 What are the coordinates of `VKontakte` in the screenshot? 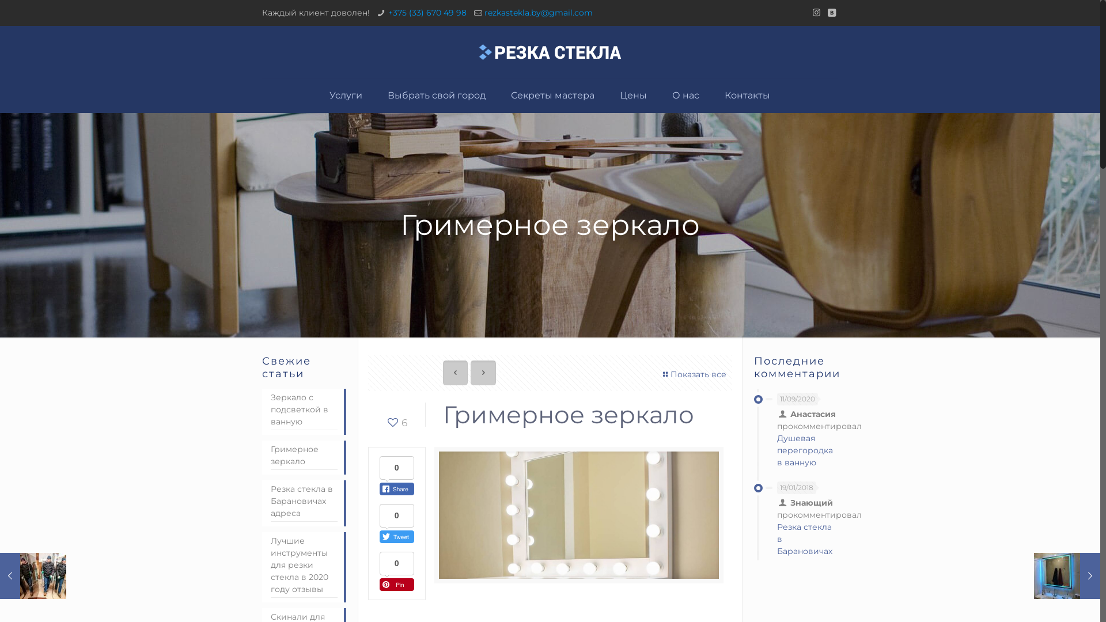 It's located at (832, 13).